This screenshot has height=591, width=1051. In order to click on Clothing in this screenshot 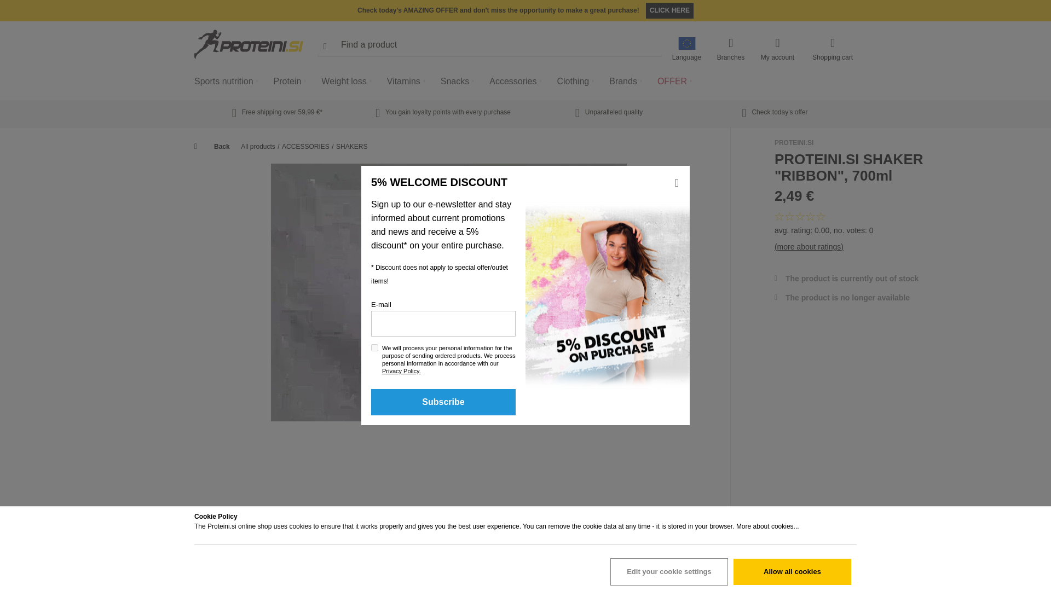, I will do `click(577, 81)`.